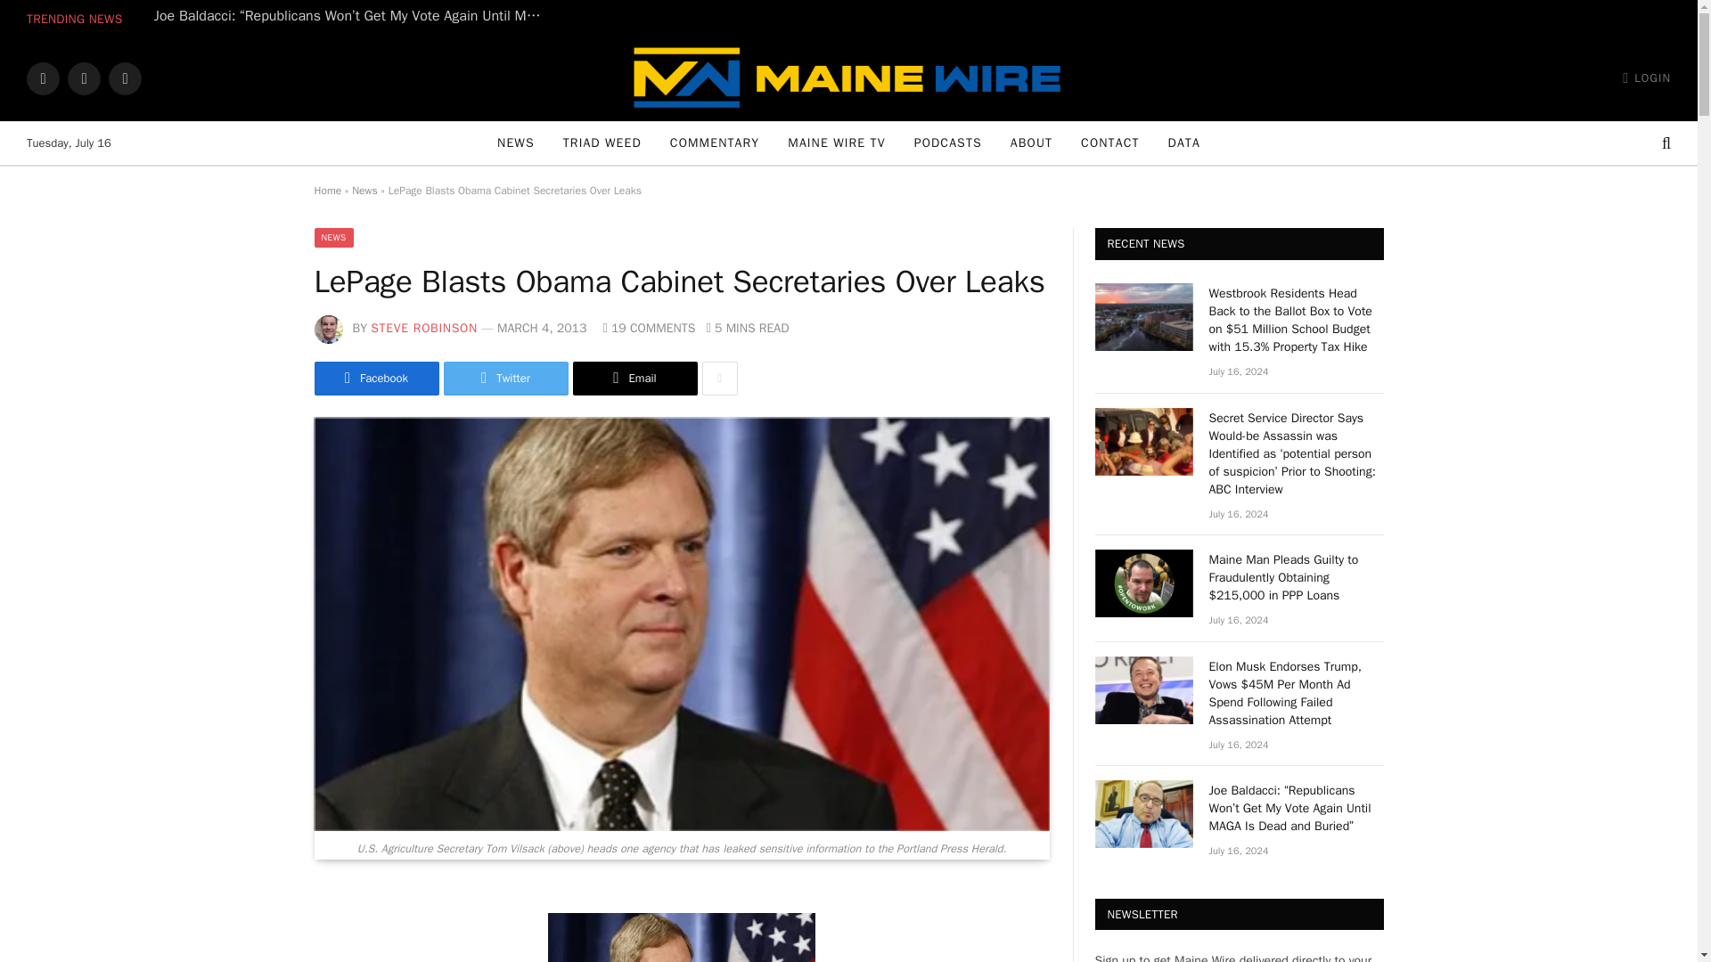 This screenshot has height=962, width=1711. I want to click on Share on Facebook, so click(375, 378).